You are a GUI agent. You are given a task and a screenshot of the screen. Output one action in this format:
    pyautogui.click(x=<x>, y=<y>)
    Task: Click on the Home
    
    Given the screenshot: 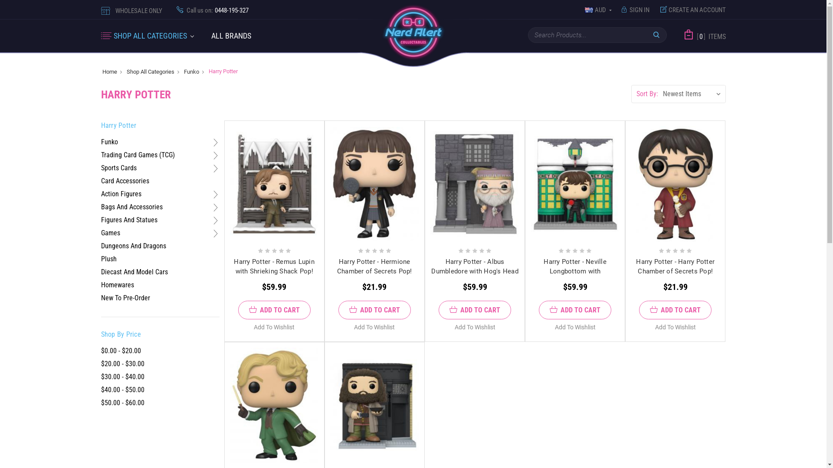 What is the action you would take?
    pyautogui.click(x=110, y=71)
    